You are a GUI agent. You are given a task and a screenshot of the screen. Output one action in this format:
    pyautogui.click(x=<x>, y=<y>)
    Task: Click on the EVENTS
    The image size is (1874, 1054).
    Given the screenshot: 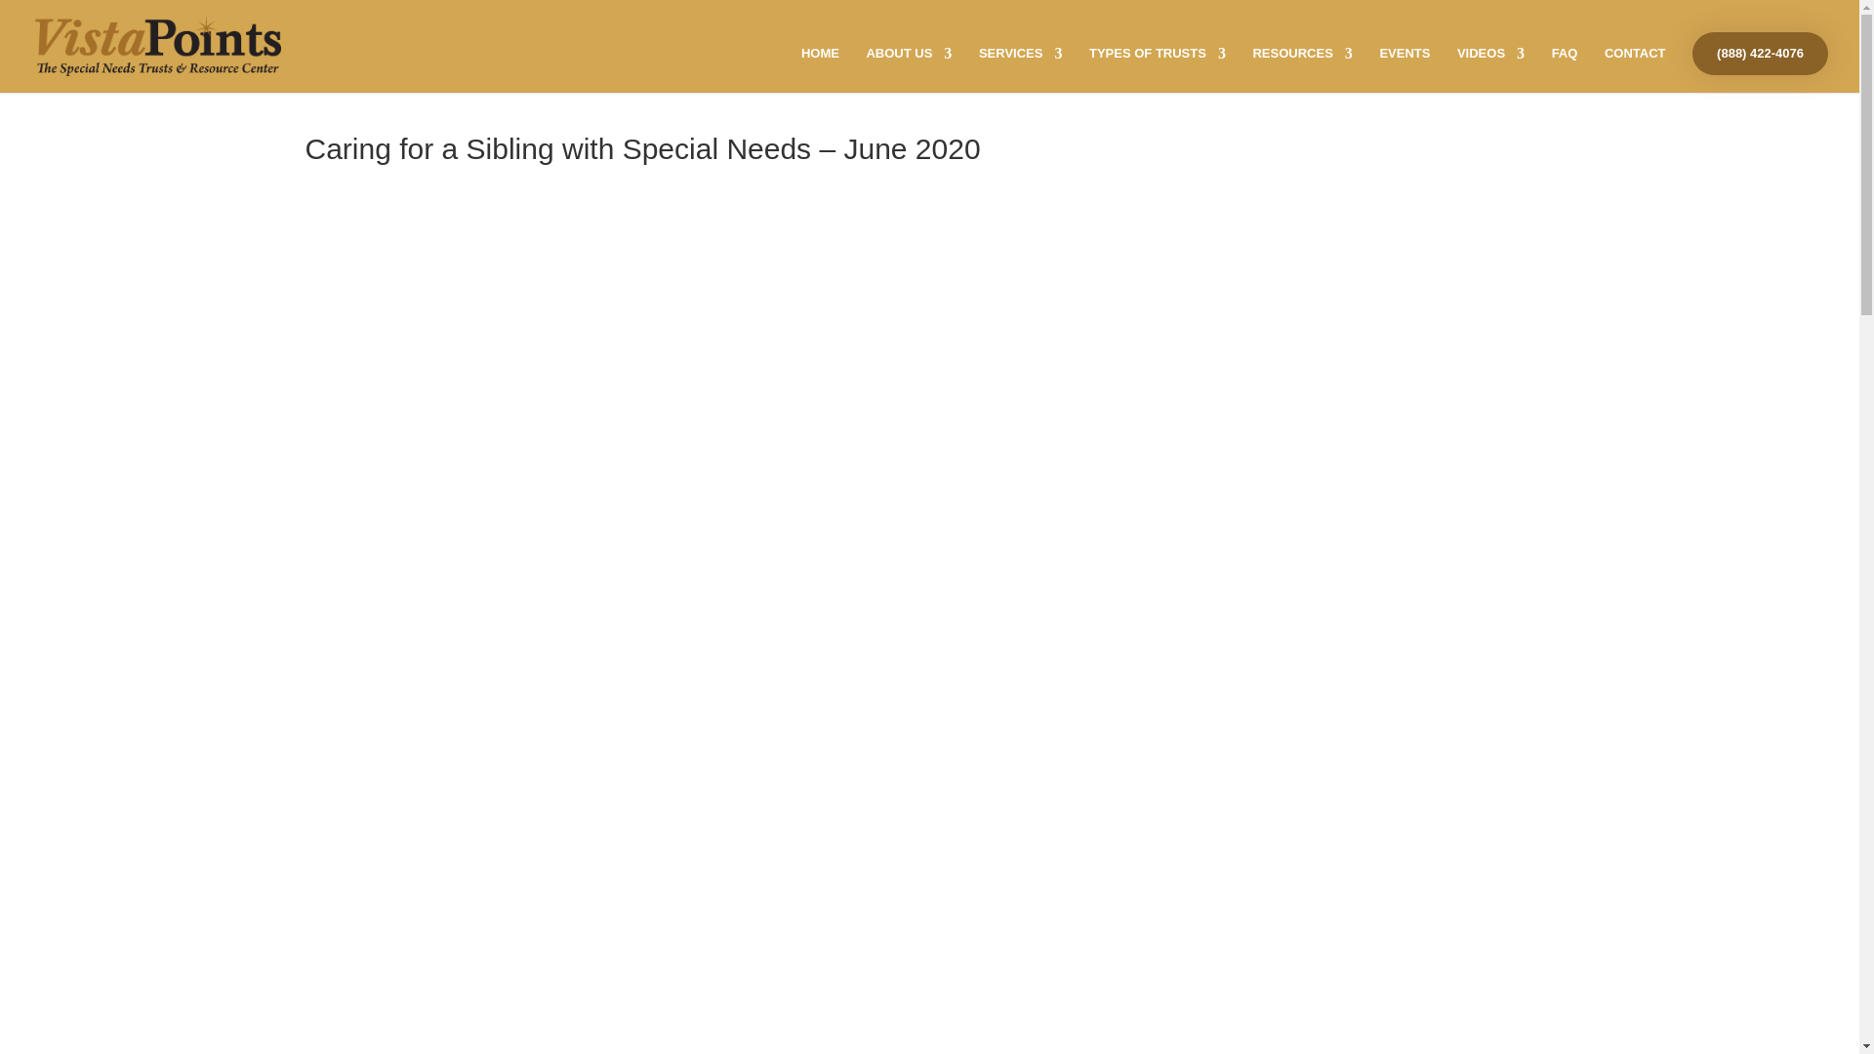 What is the action you would take?
    pyautogui.click(x=1404, y=69)
    